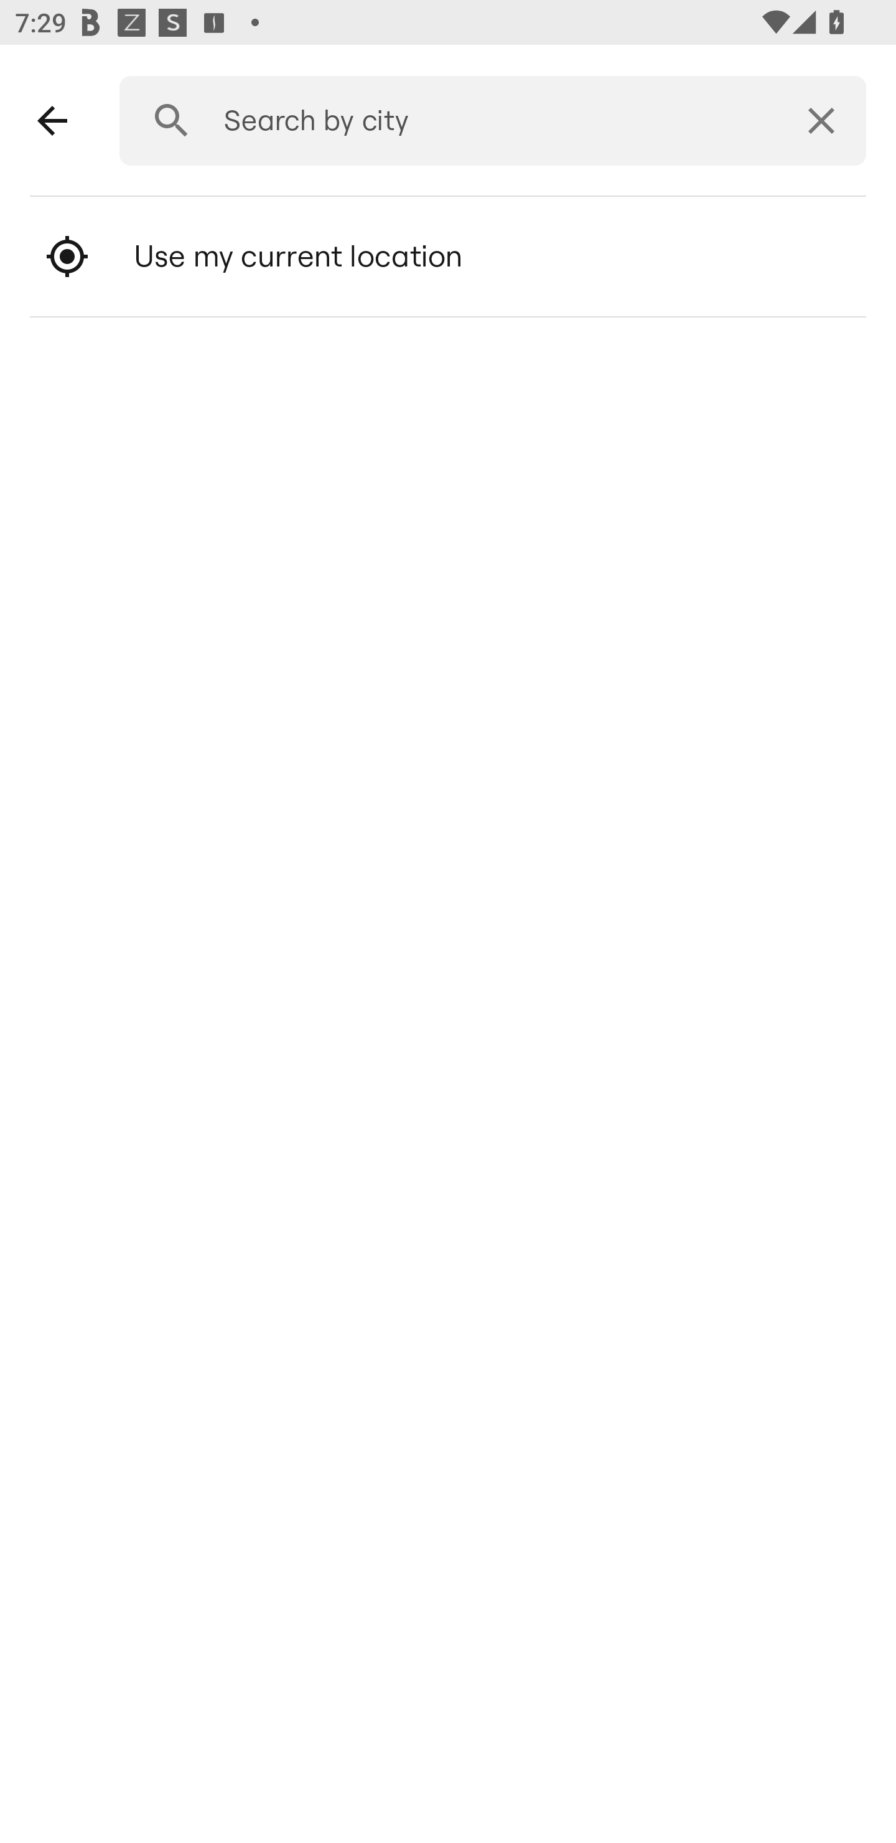 This screenshot has width=896, height=1843. Describe the element at coordinates (52, 121) in the screenshot. I see `Back` at that location.